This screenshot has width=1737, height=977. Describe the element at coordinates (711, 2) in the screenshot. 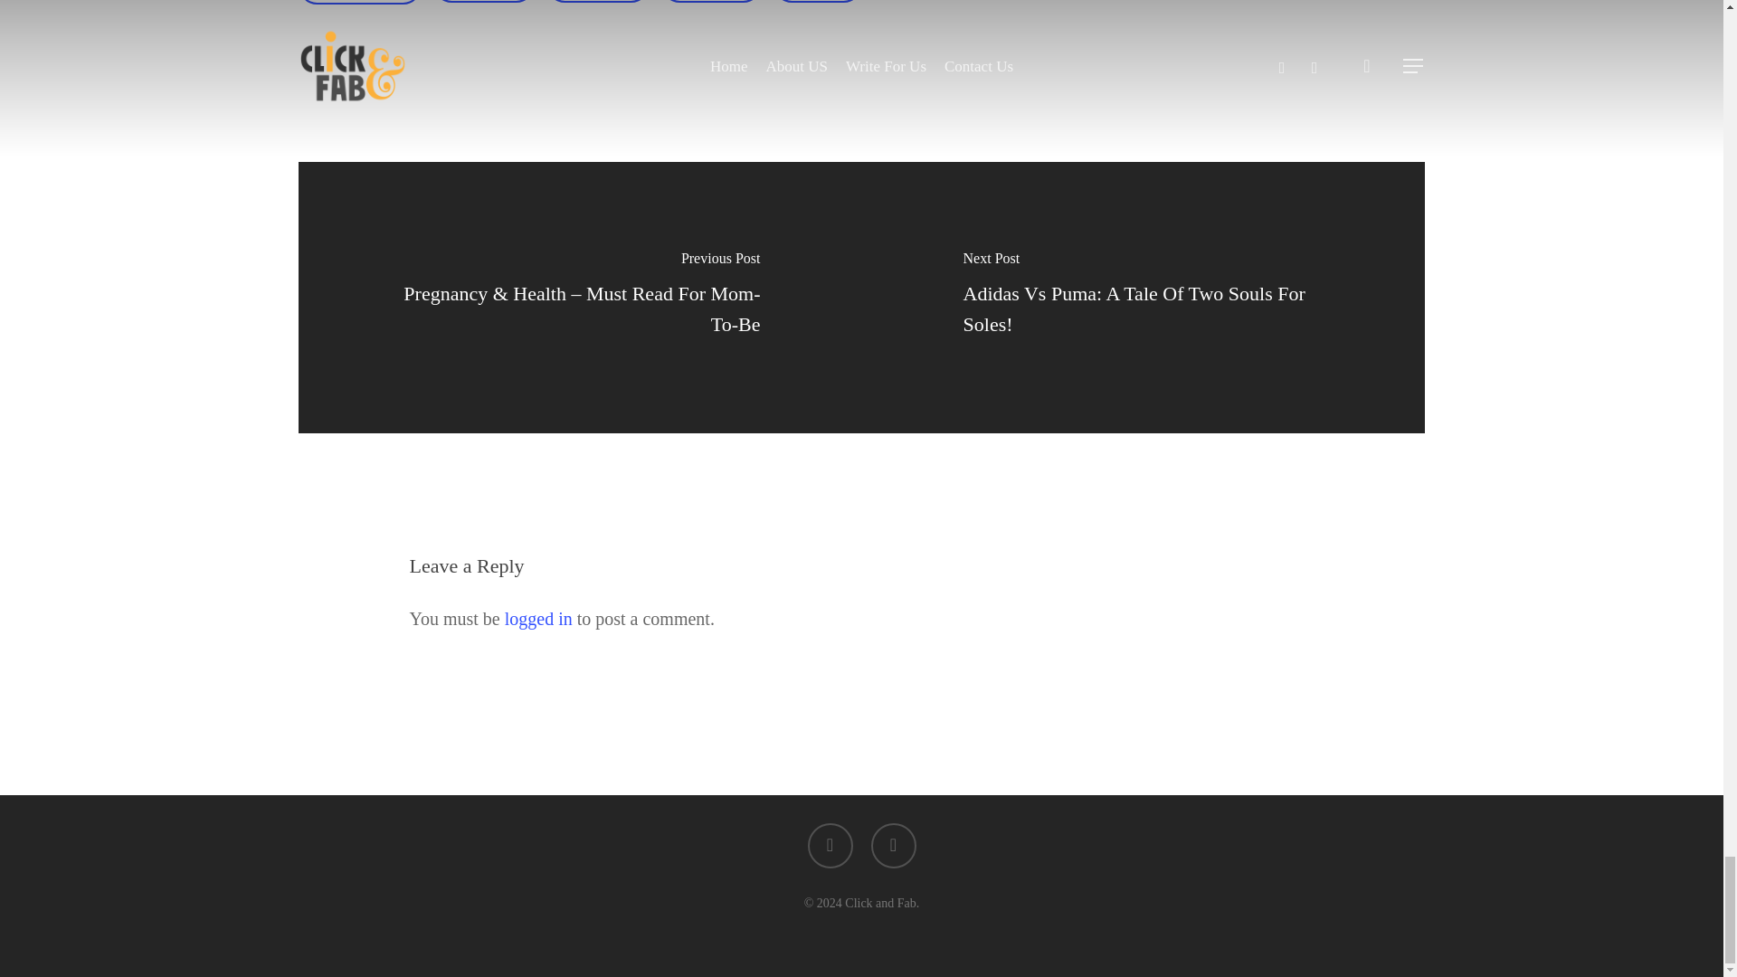

I see `Pin this` at that location.